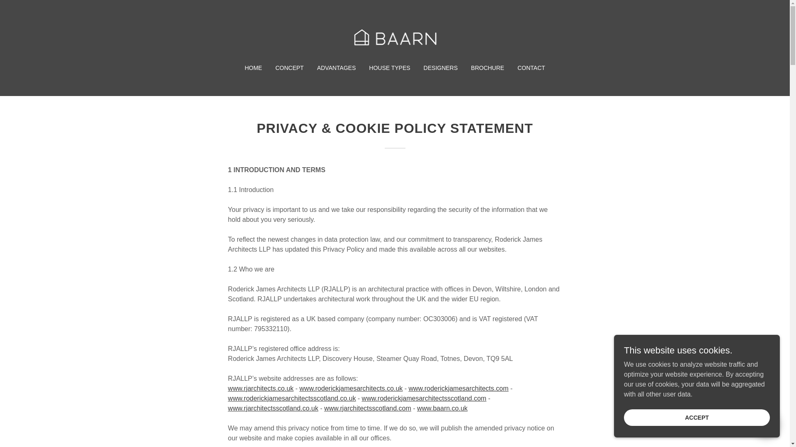  Describe the element at coordinates (459, 388) in the screenshot. I see `www.roderickjamesarchitects.com` at that location.